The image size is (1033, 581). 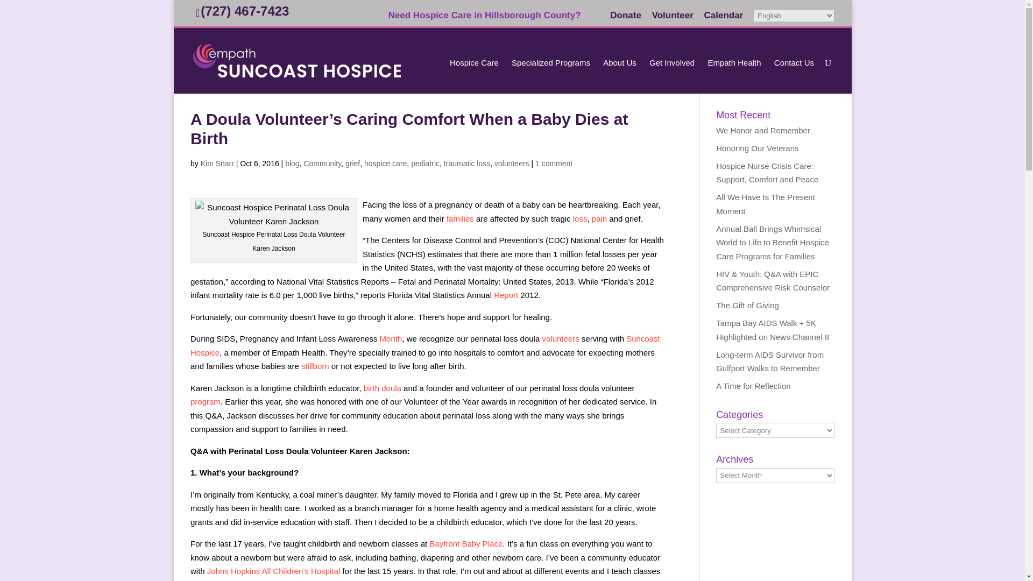 I want to click on Calendar, so click(x=724, y=18).